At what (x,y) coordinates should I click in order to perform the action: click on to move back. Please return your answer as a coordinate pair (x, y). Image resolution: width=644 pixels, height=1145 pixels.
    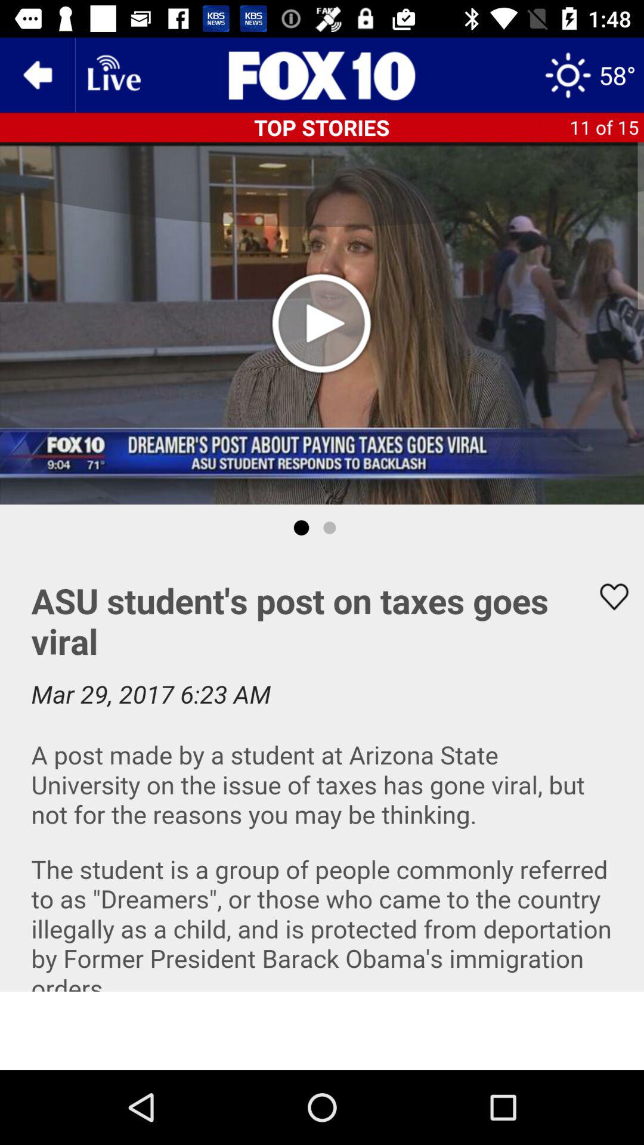
    Looking at the image, I should click on (38, 75).